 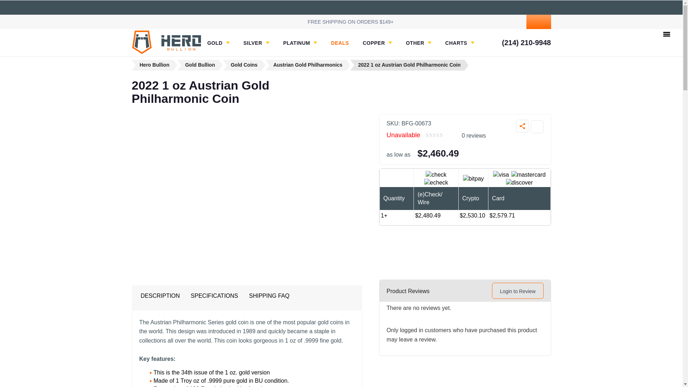 I want to click on Cart, so click(x=538, y=22).